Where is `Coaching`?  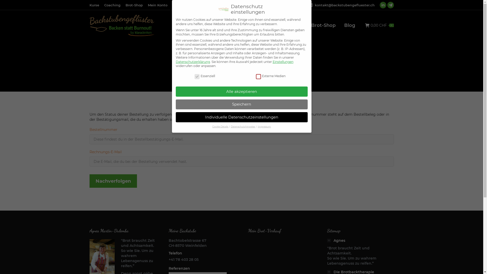
Coaching is located at coordinates (112, 5).